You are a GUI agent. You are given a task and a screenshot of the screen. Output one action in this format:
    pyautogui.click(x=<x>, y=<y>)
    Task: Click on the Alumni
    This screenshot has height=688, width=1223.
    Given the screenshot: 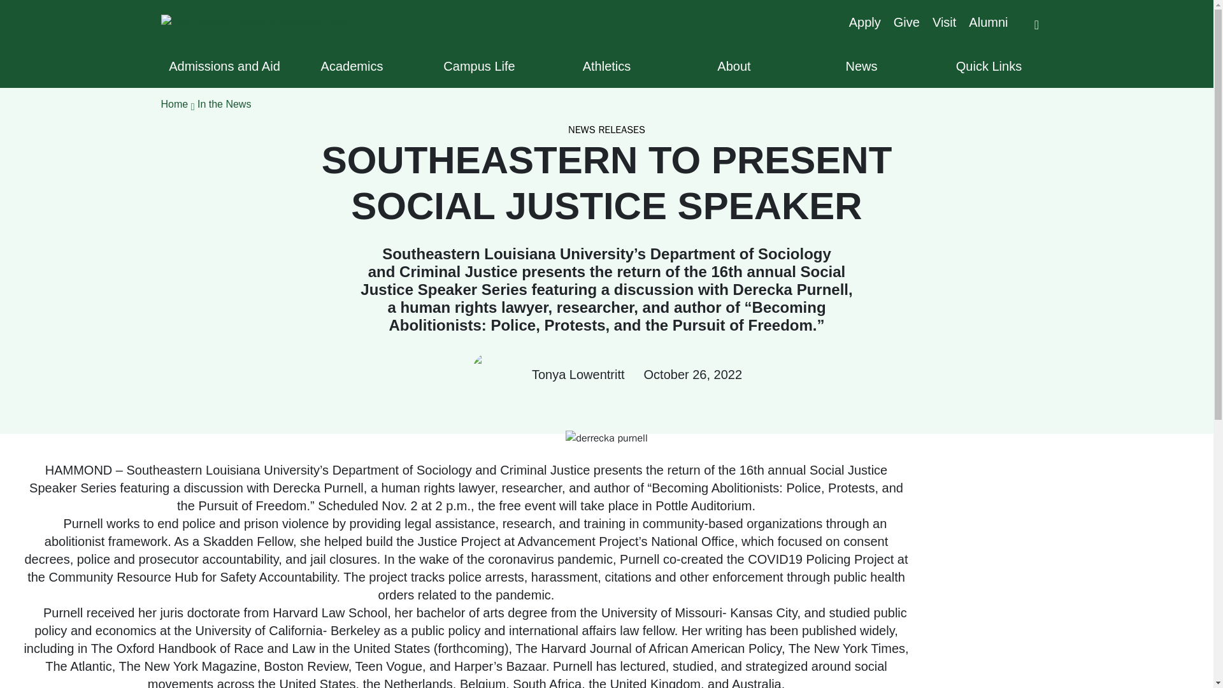 What is the action you would take?
    pyautogui.click(x=988, y=22)
    